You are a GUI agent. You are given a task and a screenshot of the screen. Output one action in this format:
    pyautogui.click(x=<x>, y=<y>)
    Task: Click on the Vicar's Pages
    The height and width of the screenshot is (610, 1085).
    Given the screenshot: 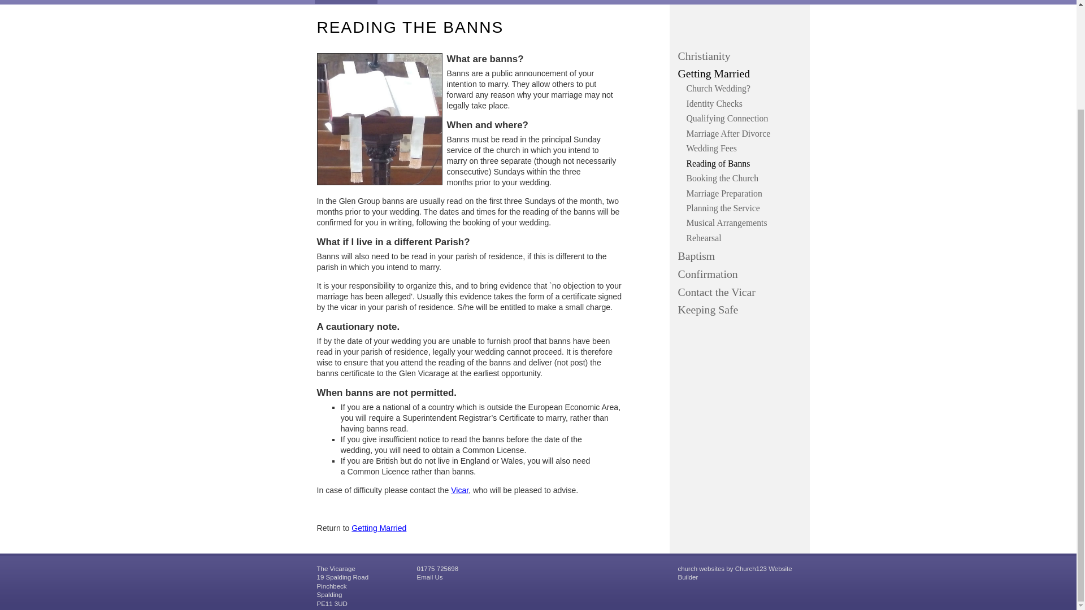 What is the action you would take?
    pyautogui.click(x=345, y=2)
    